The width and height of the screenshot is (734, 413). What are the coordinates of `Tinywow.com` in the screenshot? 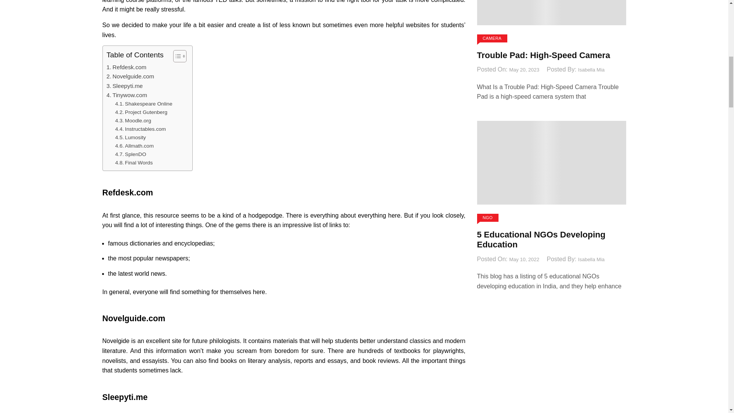 It's located at (127, 95).